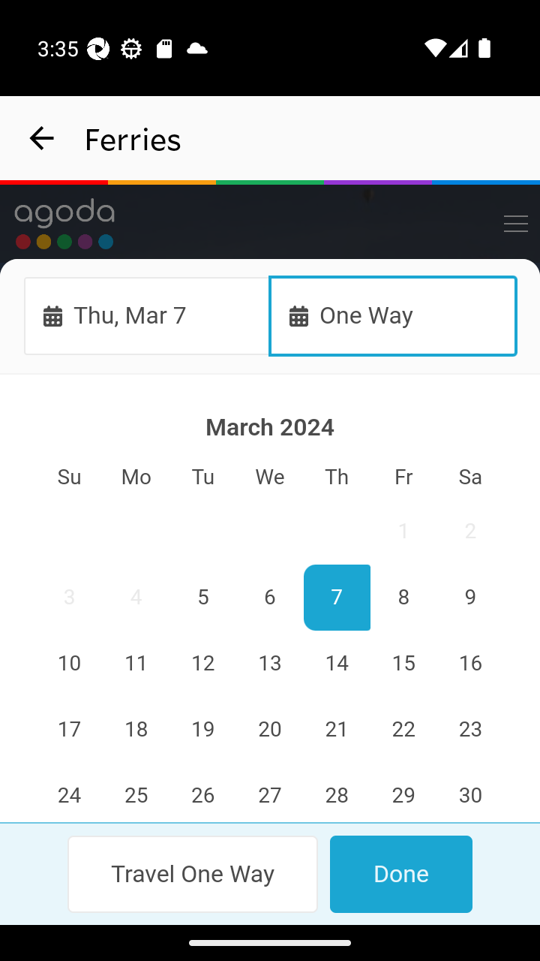 The width and height of the screenshot is (540, 961). What do you see at coordinates (403, 664) in the screenshot?
I see `15` at bounding box center [403, 664].